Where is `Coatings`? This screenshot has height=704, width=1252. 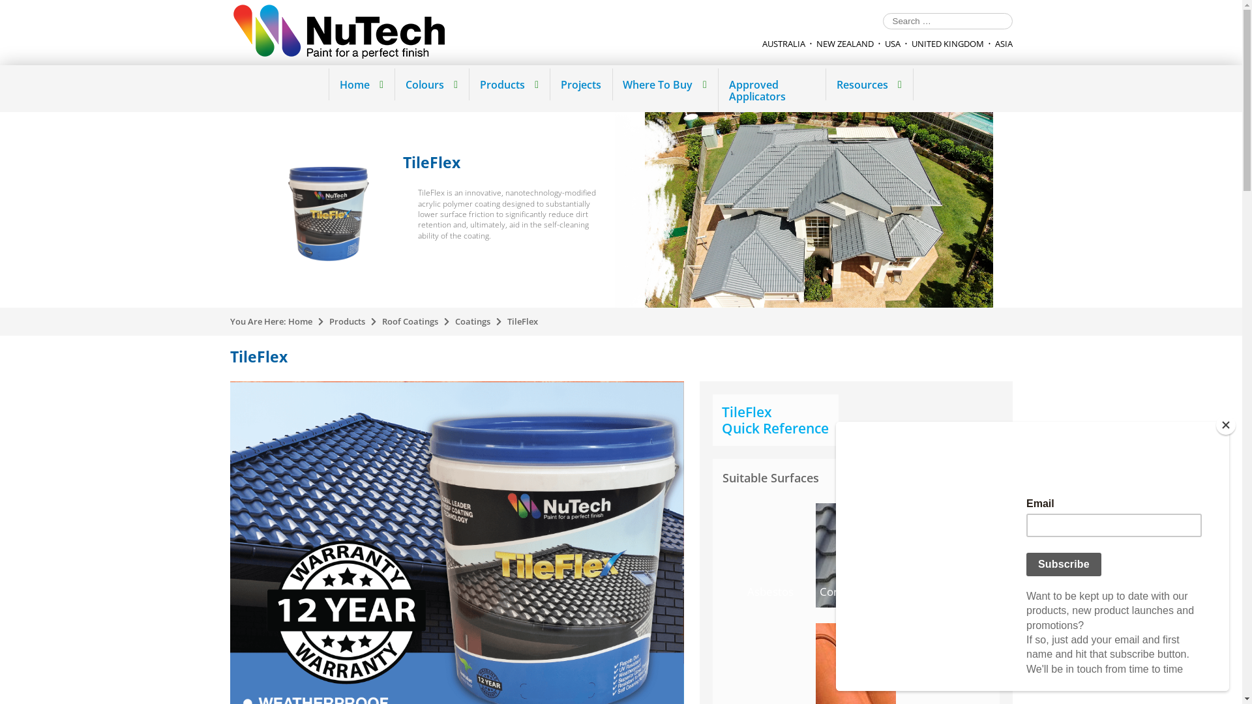
Coatings is located at coordinates (473, 321).